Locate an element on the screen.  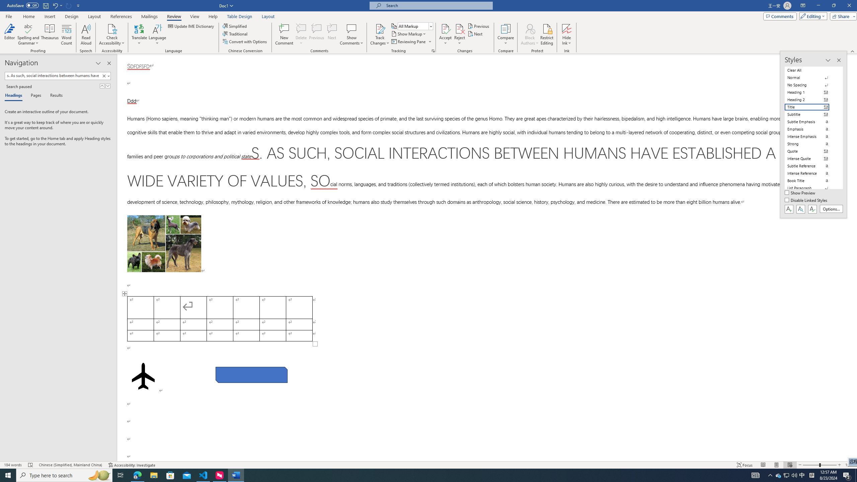
Pages is located at coordinates (35, 96).